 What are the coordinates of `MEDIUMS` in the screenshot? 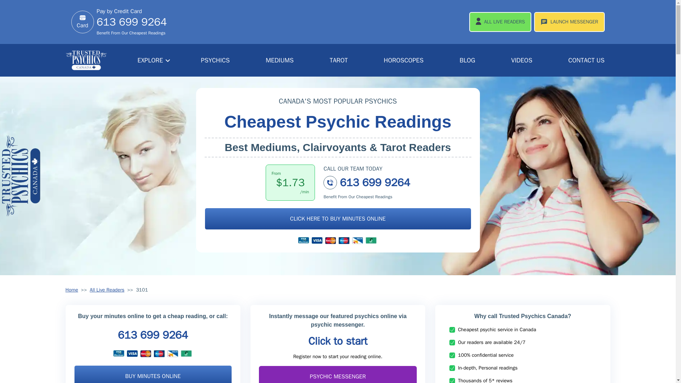 It's located at (279, 60).